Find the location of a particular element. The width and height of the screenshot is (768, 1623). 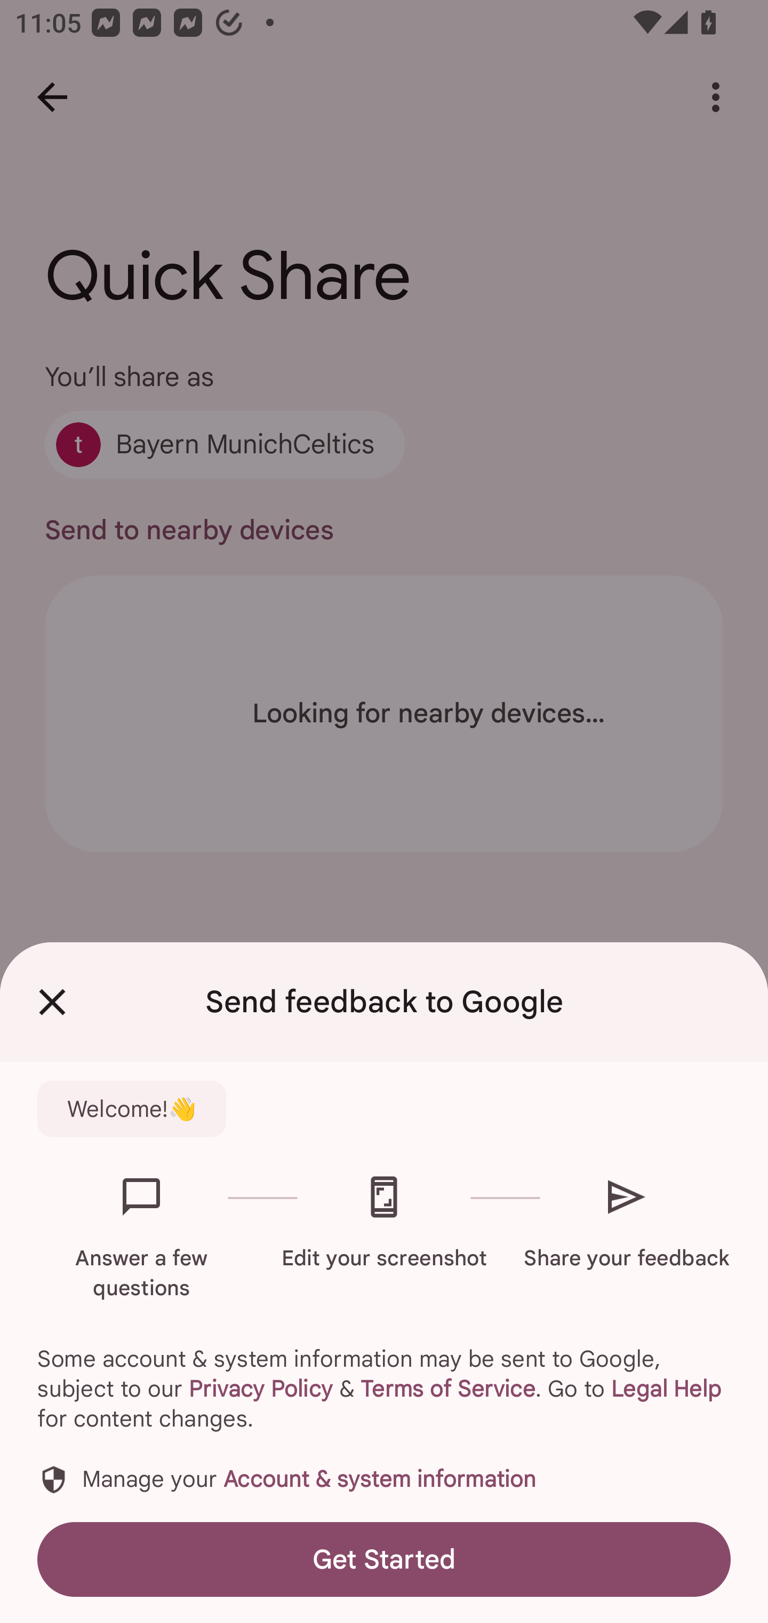

Get Started is located at coordinates (384, 1559).